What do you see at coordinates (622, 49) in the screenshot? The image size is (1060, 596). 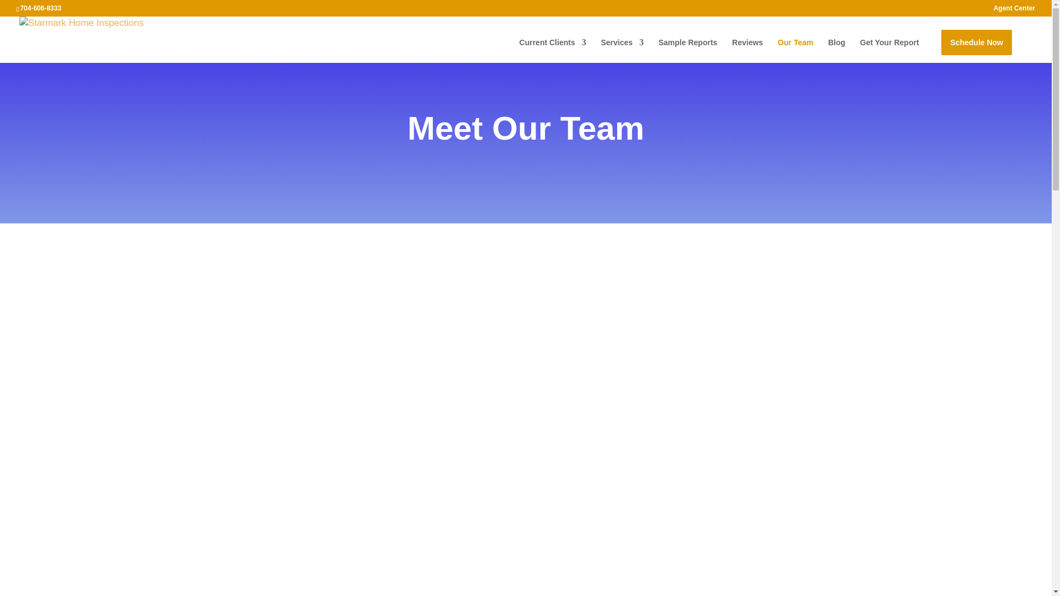 I see `Services` at bounding box center [622, 49].